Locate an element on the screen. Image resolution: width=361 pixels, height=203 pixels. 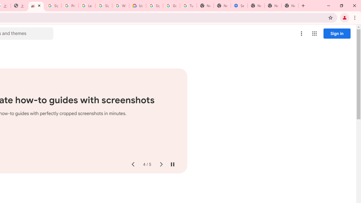
Sign in - Google Accounts is located at coordinates (104, 6).